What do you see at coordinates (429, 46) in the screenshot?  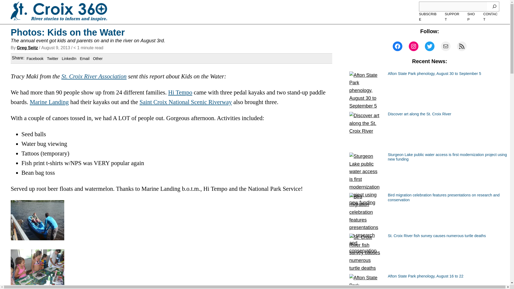 I see `Twitter` at bounding box center [429, 46].